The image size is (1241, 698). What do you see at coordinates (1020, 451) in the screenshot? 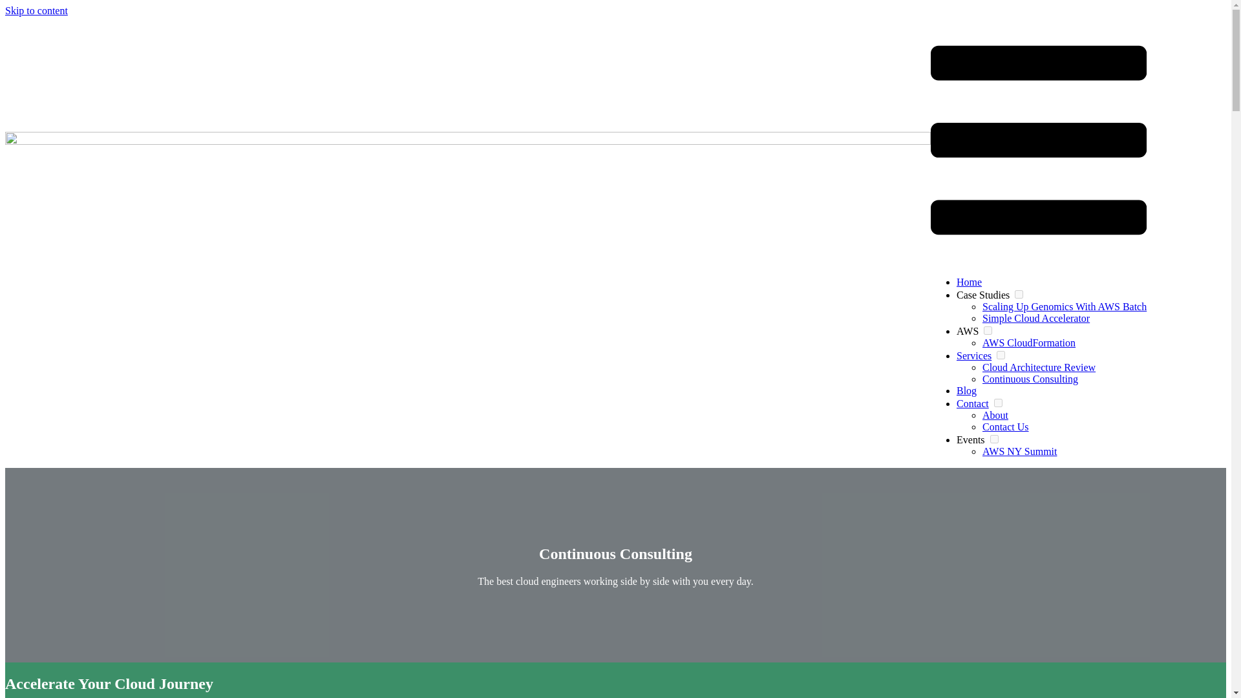
I see `AWS NY Summit` at bounding box center [1020, 451].